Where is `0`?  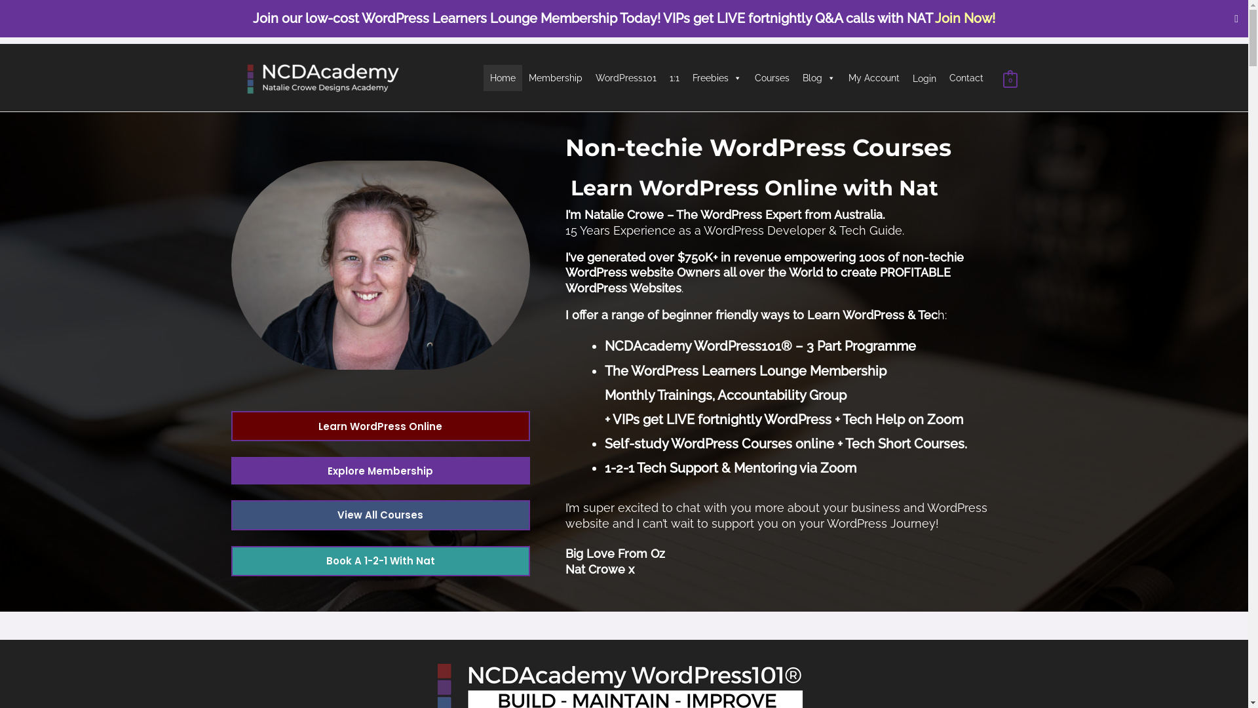
0 is located at coordinates (1010, 78).